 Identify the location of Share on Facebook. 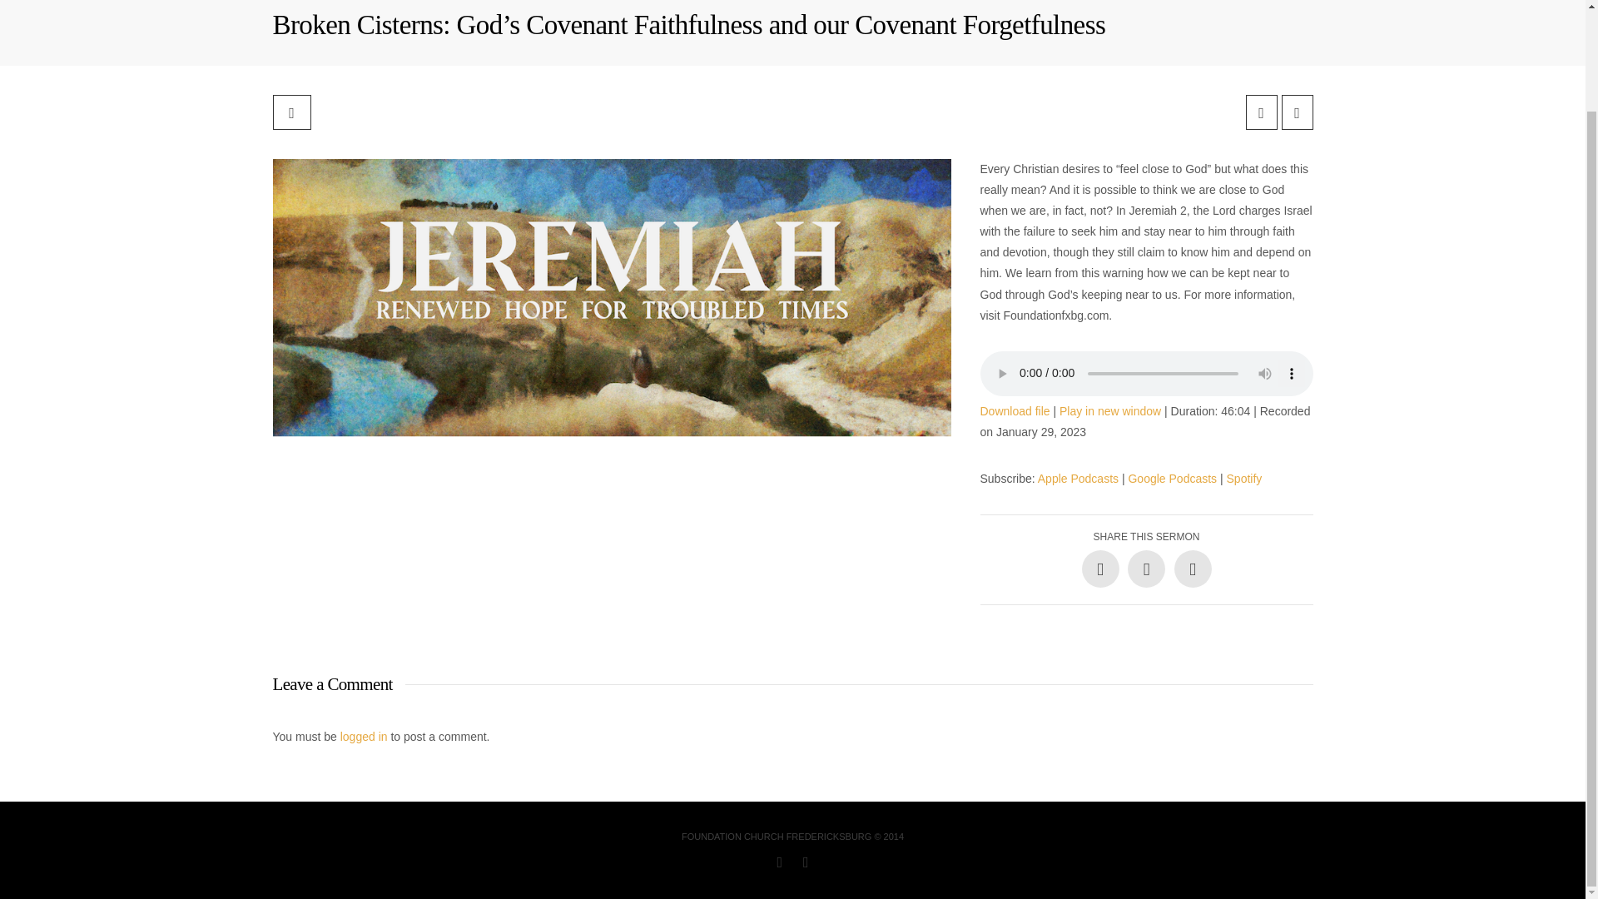
(1100, 569).